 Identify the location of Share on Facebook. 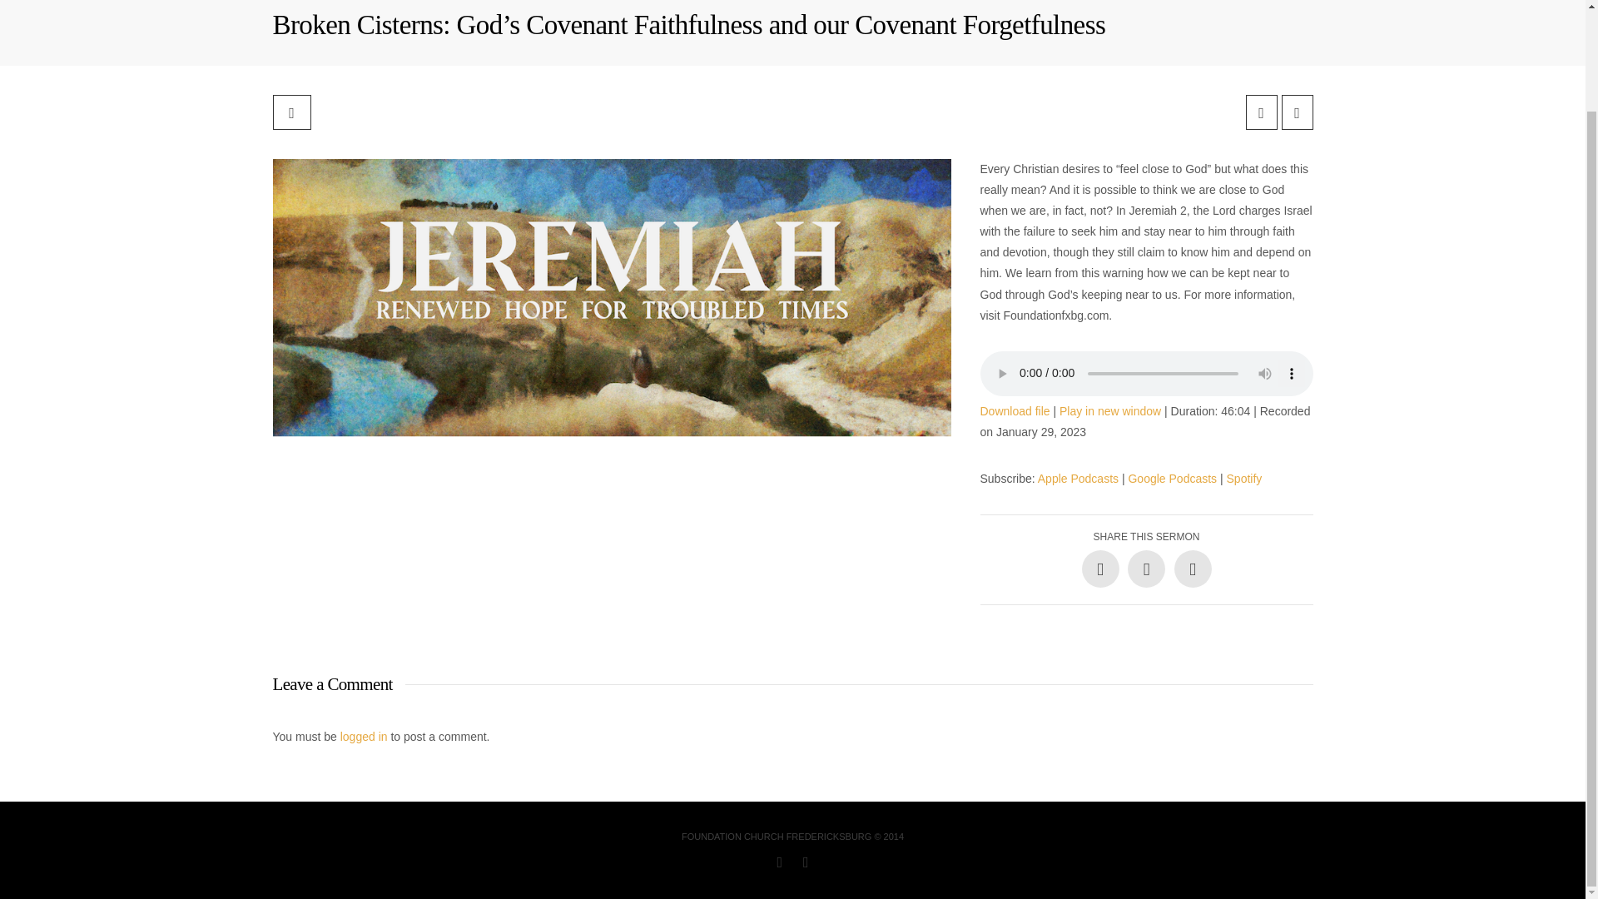
(1100, 569).